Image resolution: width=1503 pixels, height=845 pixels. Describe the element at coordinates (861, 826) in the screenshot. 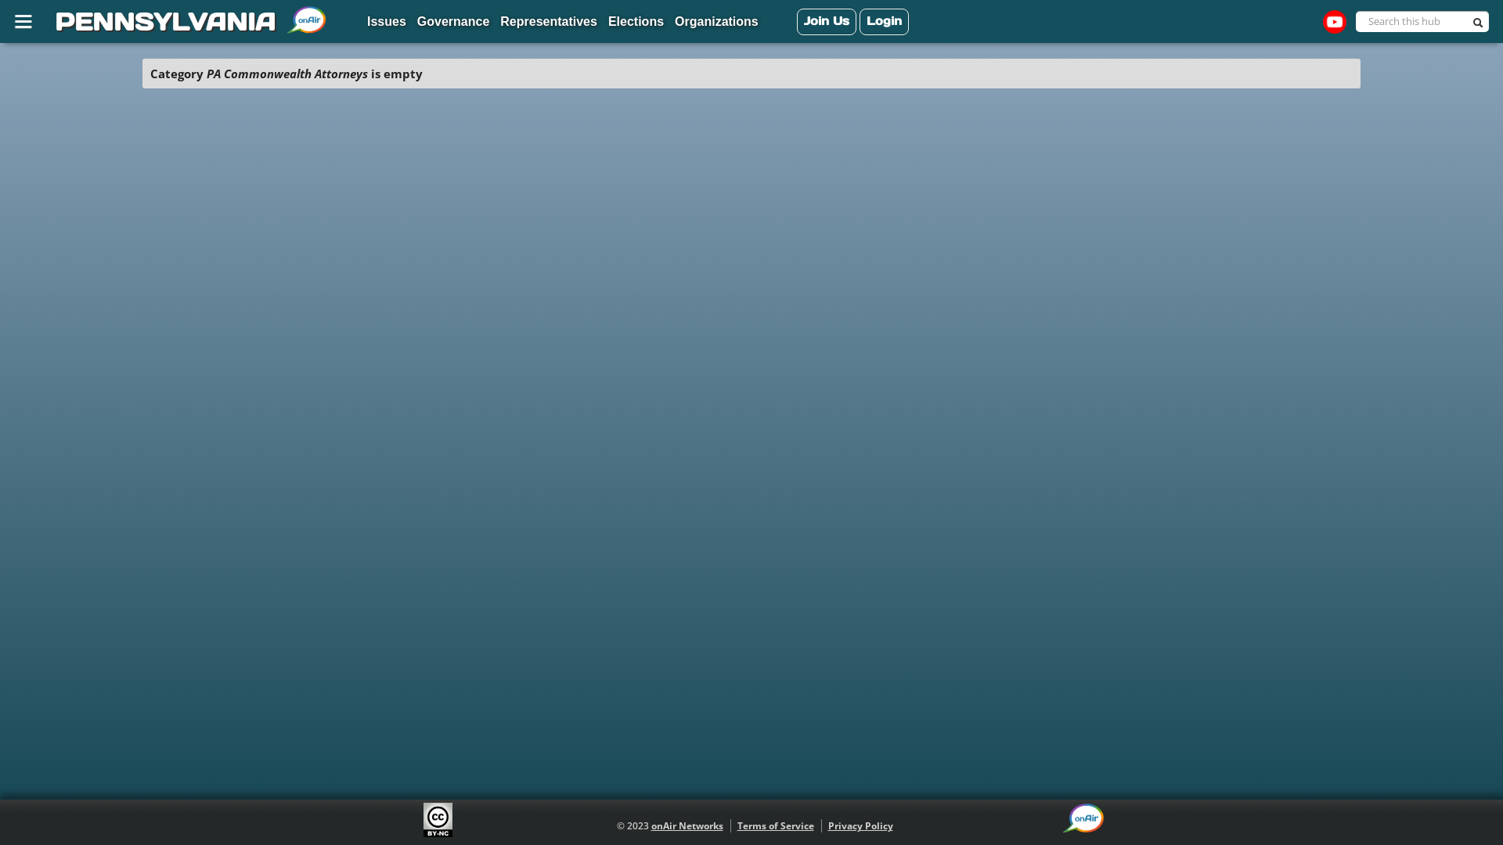

I see `Privacy Policy` at that location.